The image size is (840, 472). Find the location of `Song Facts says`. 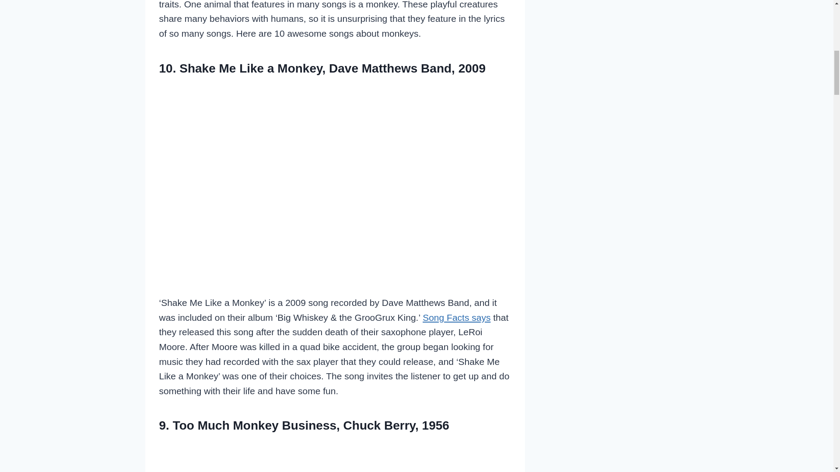

Song Facts says is located at coordinates (456, 317).